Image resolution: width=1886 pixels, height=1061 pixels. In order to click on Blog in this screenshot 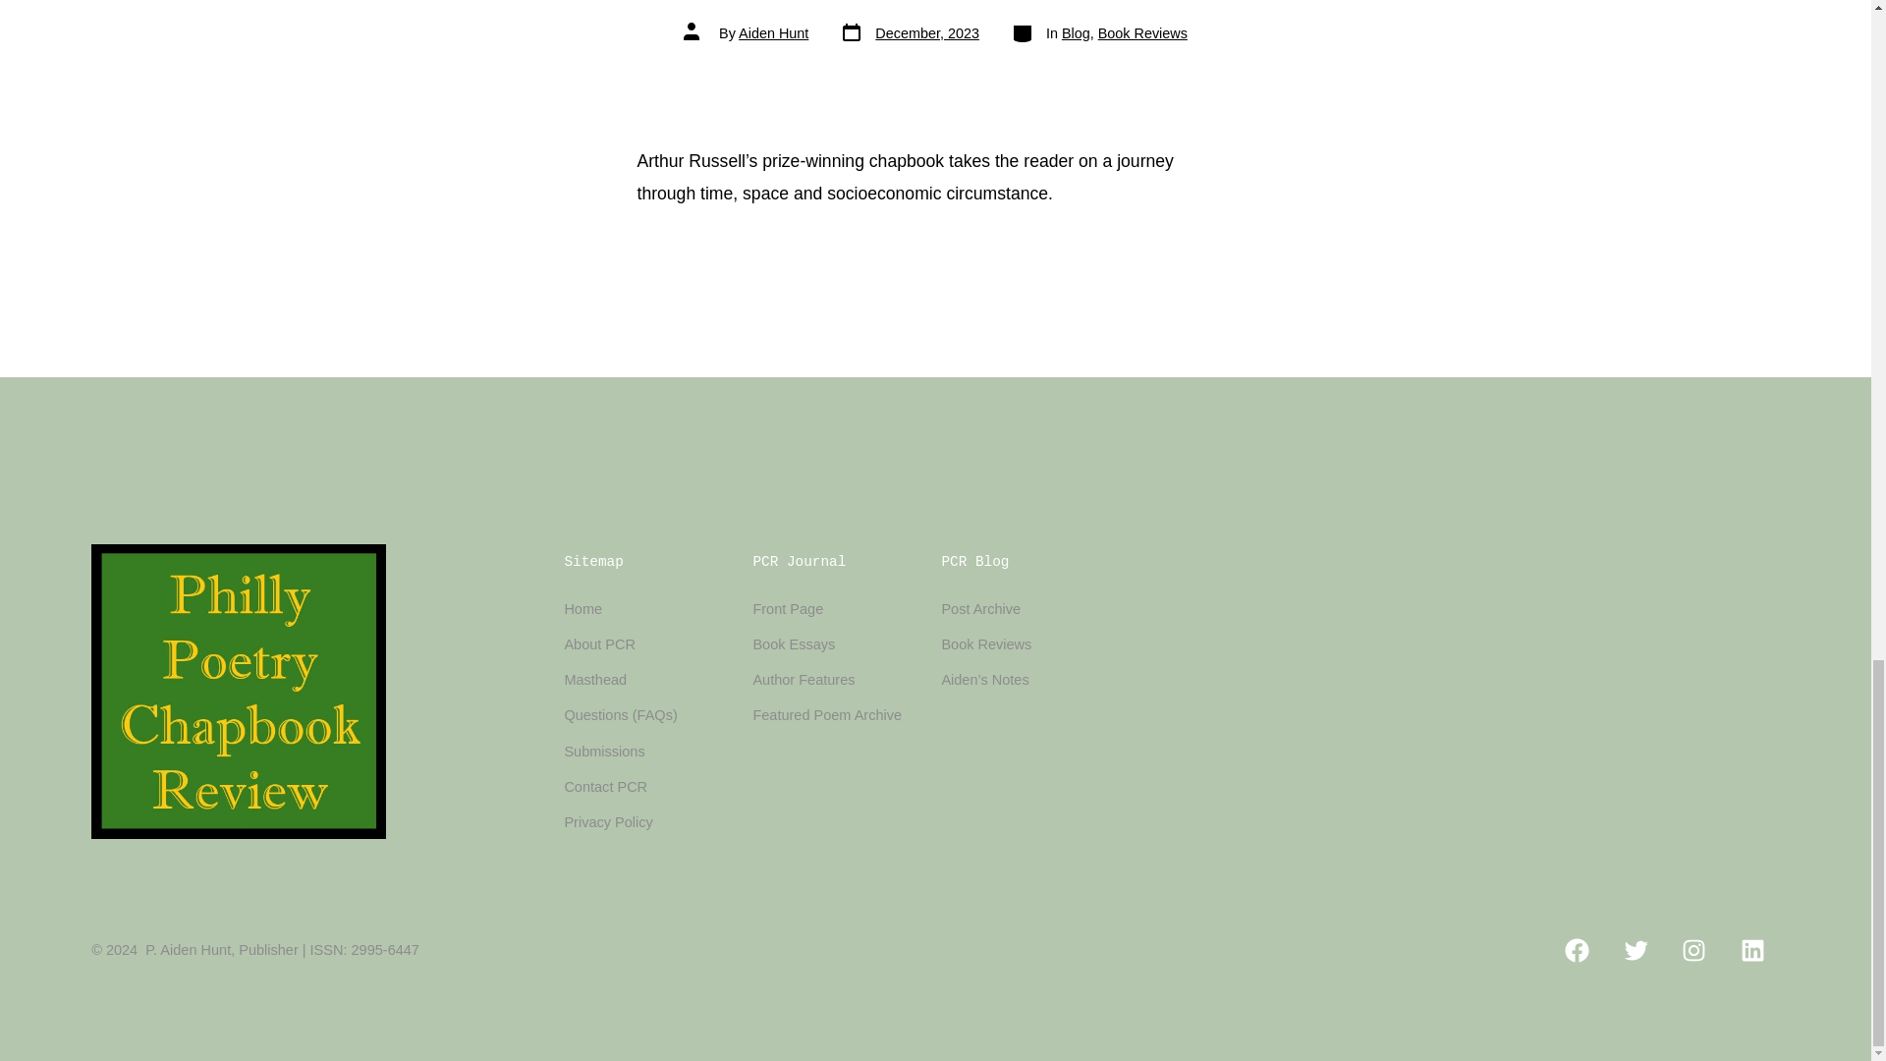, I will do `click(599, 644)`.